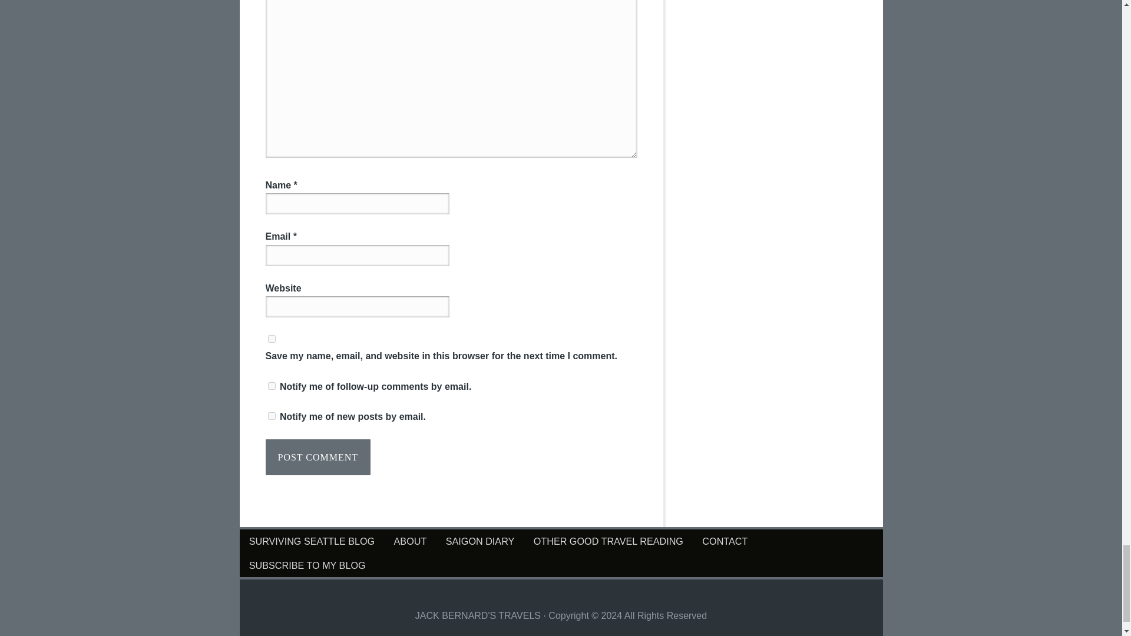 The width and height of the screenshot is (1131, 636). Describe the element at coordinates (271, 386) in the screenshot. I see `subscribe` at that location.